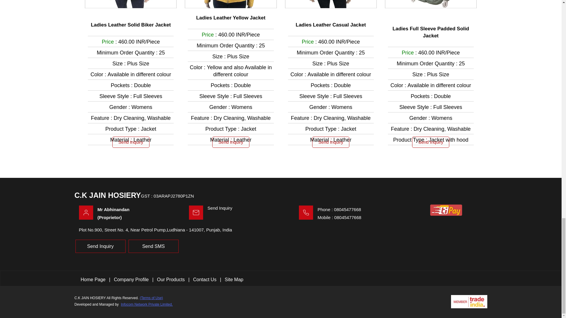  What do you see at coordinates (331, 142) in the screenshot?
I see `Send Inquiry` at bounding box center [331, 142].